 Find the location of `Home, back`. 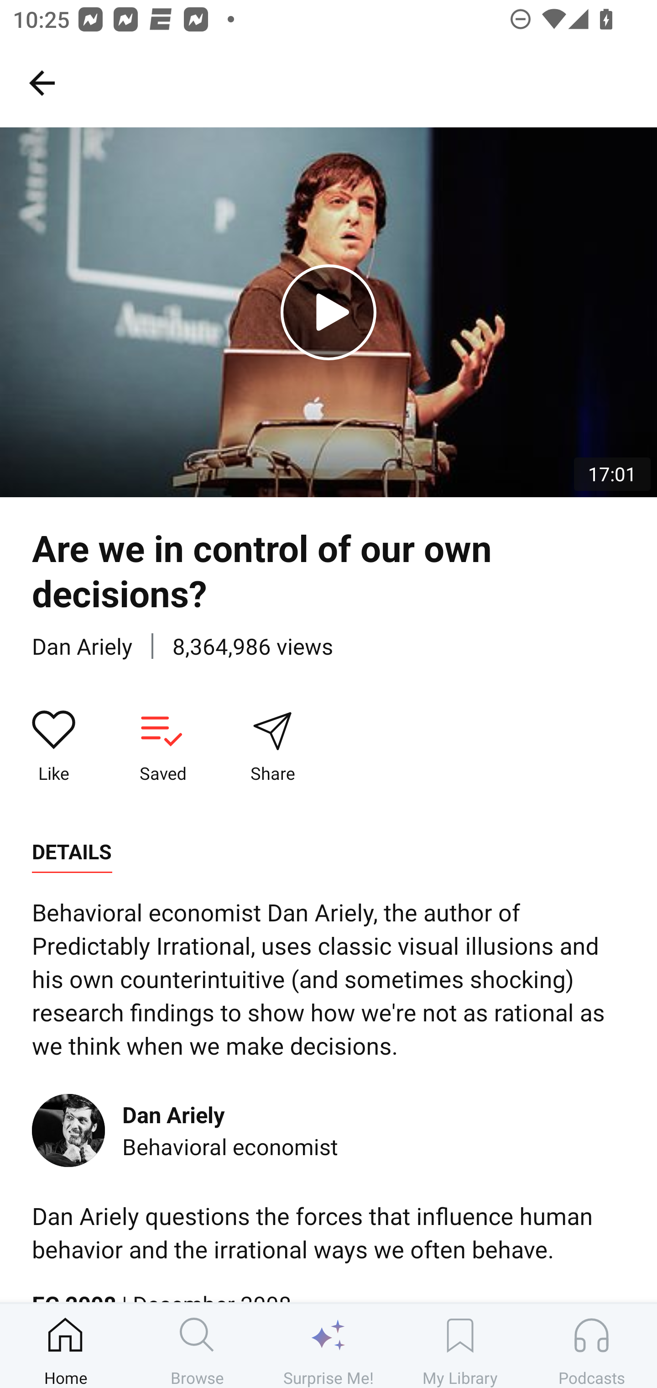

Home, back is located at coordinates (42, 82).